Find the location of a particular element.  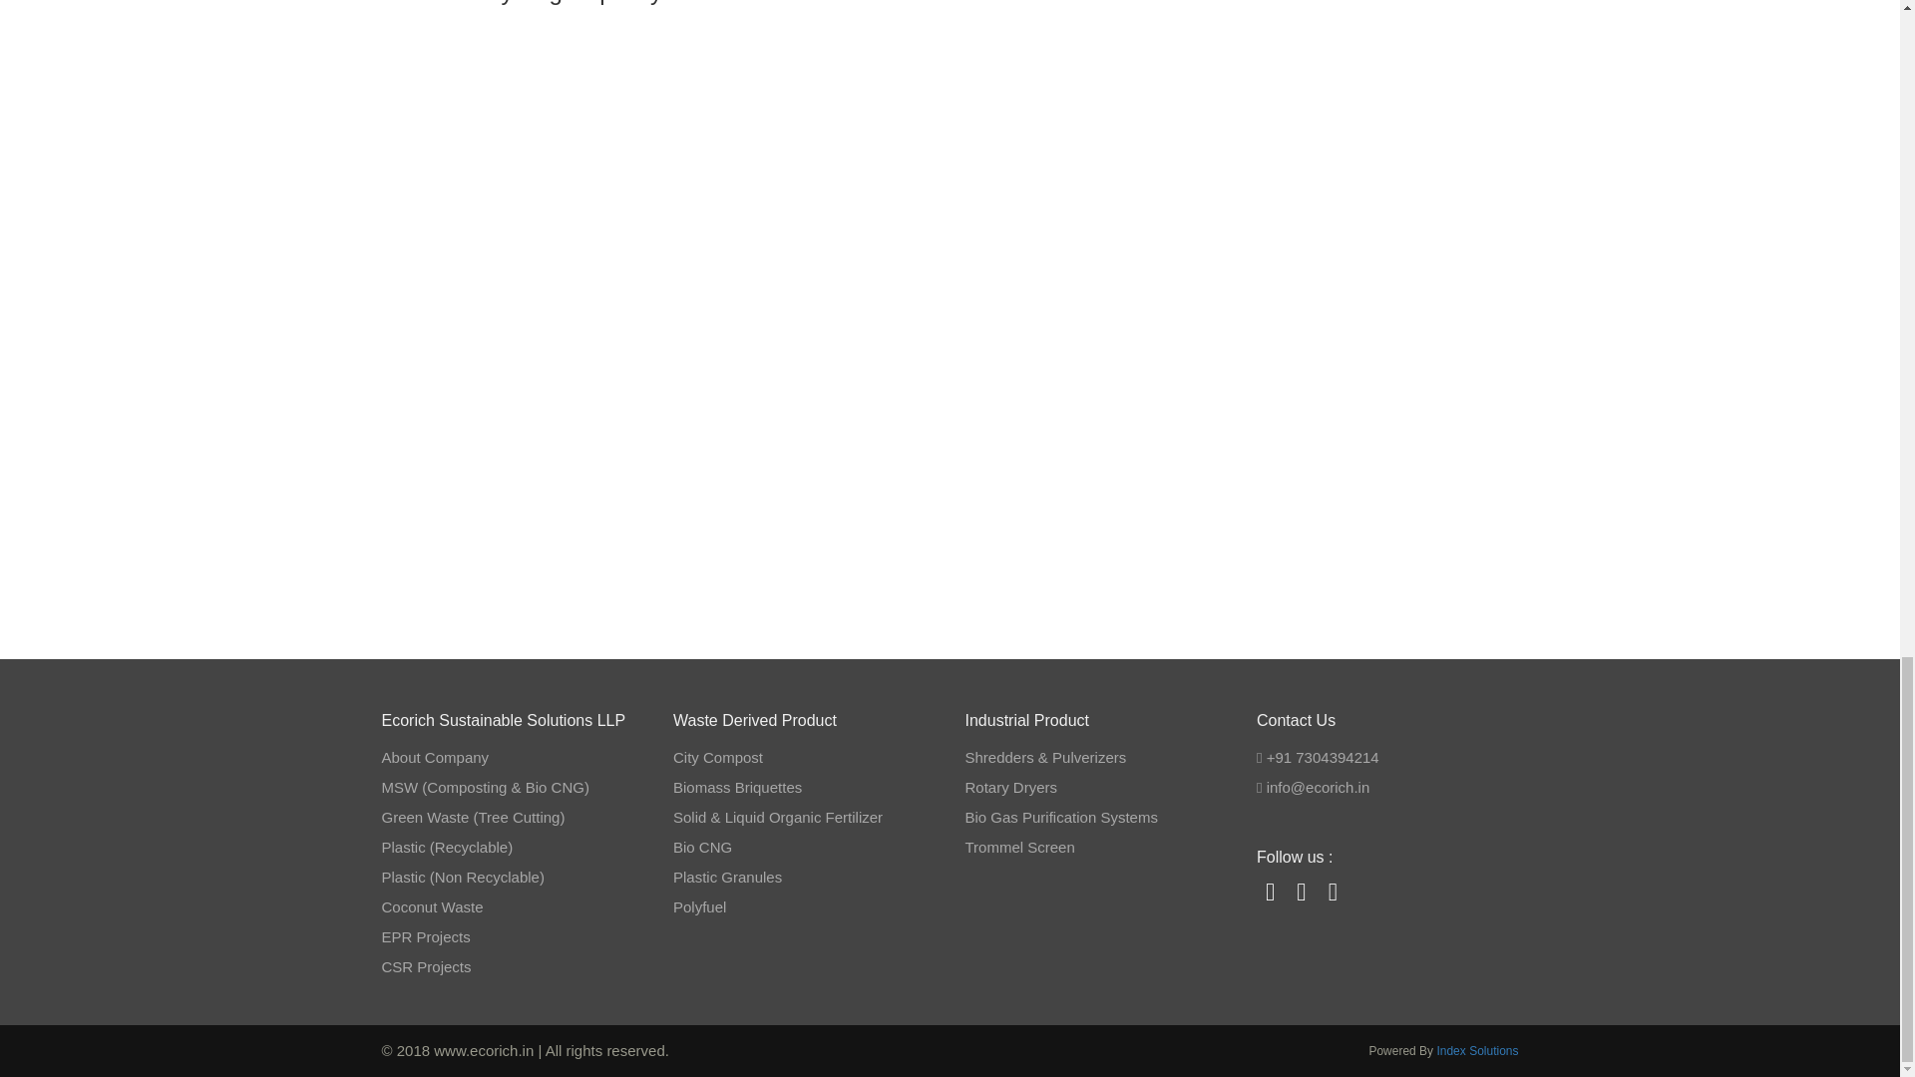

Coconut Waste is located at coordinates (431, 906).